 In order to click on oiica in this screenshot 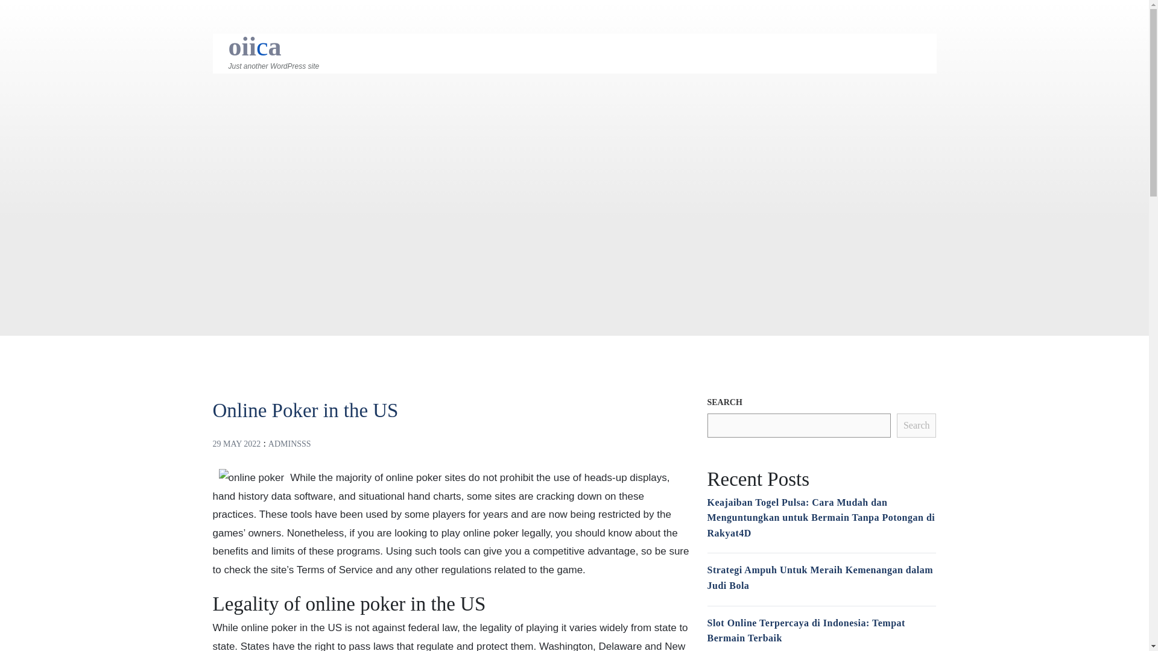, I will do `click(255, 46)`.